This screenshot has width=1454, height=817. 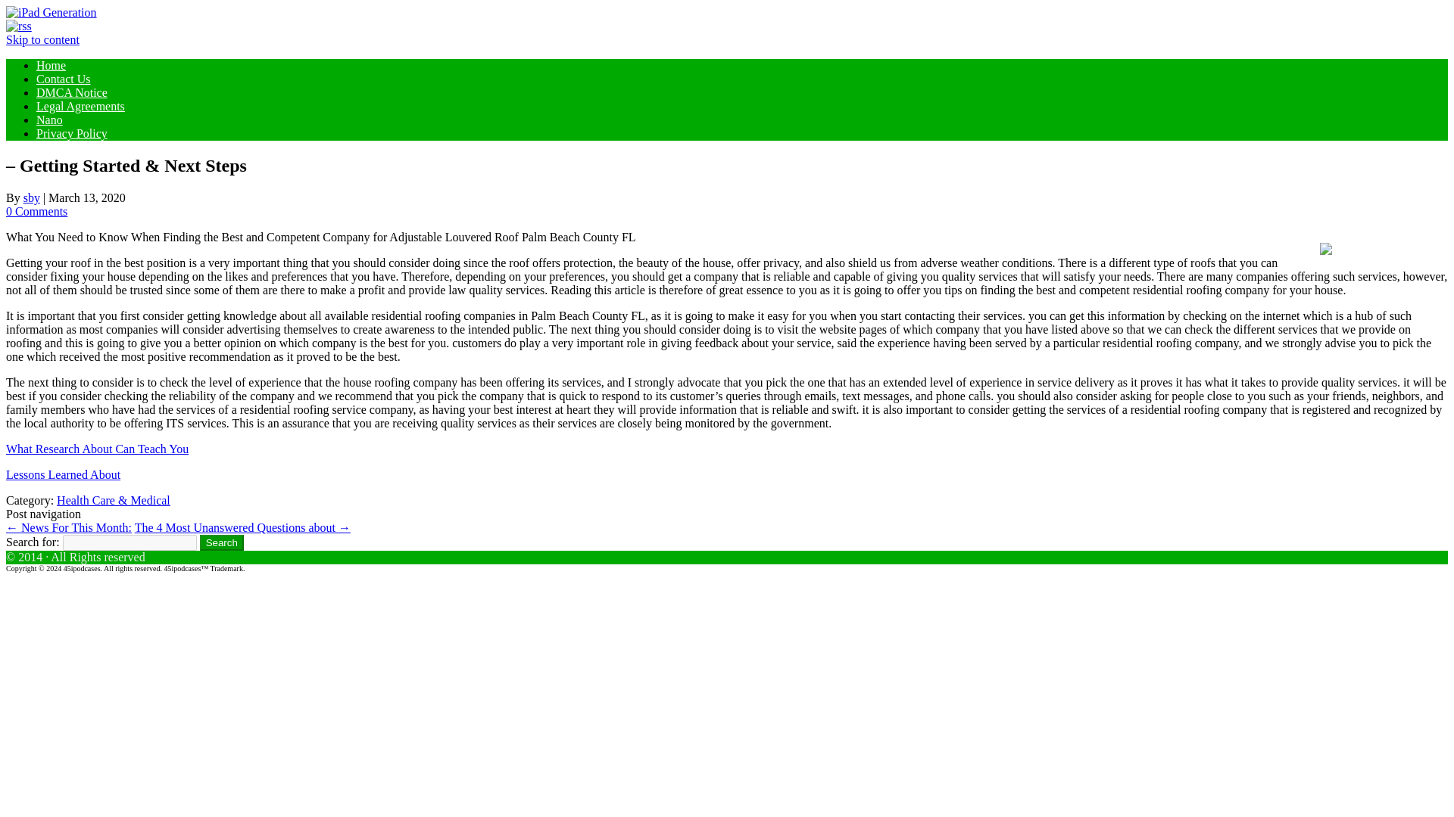 What do you see at coordinates (63, 474) in the screenshot?
I see `Lessons Learned About` at bounding box center [63, 474].